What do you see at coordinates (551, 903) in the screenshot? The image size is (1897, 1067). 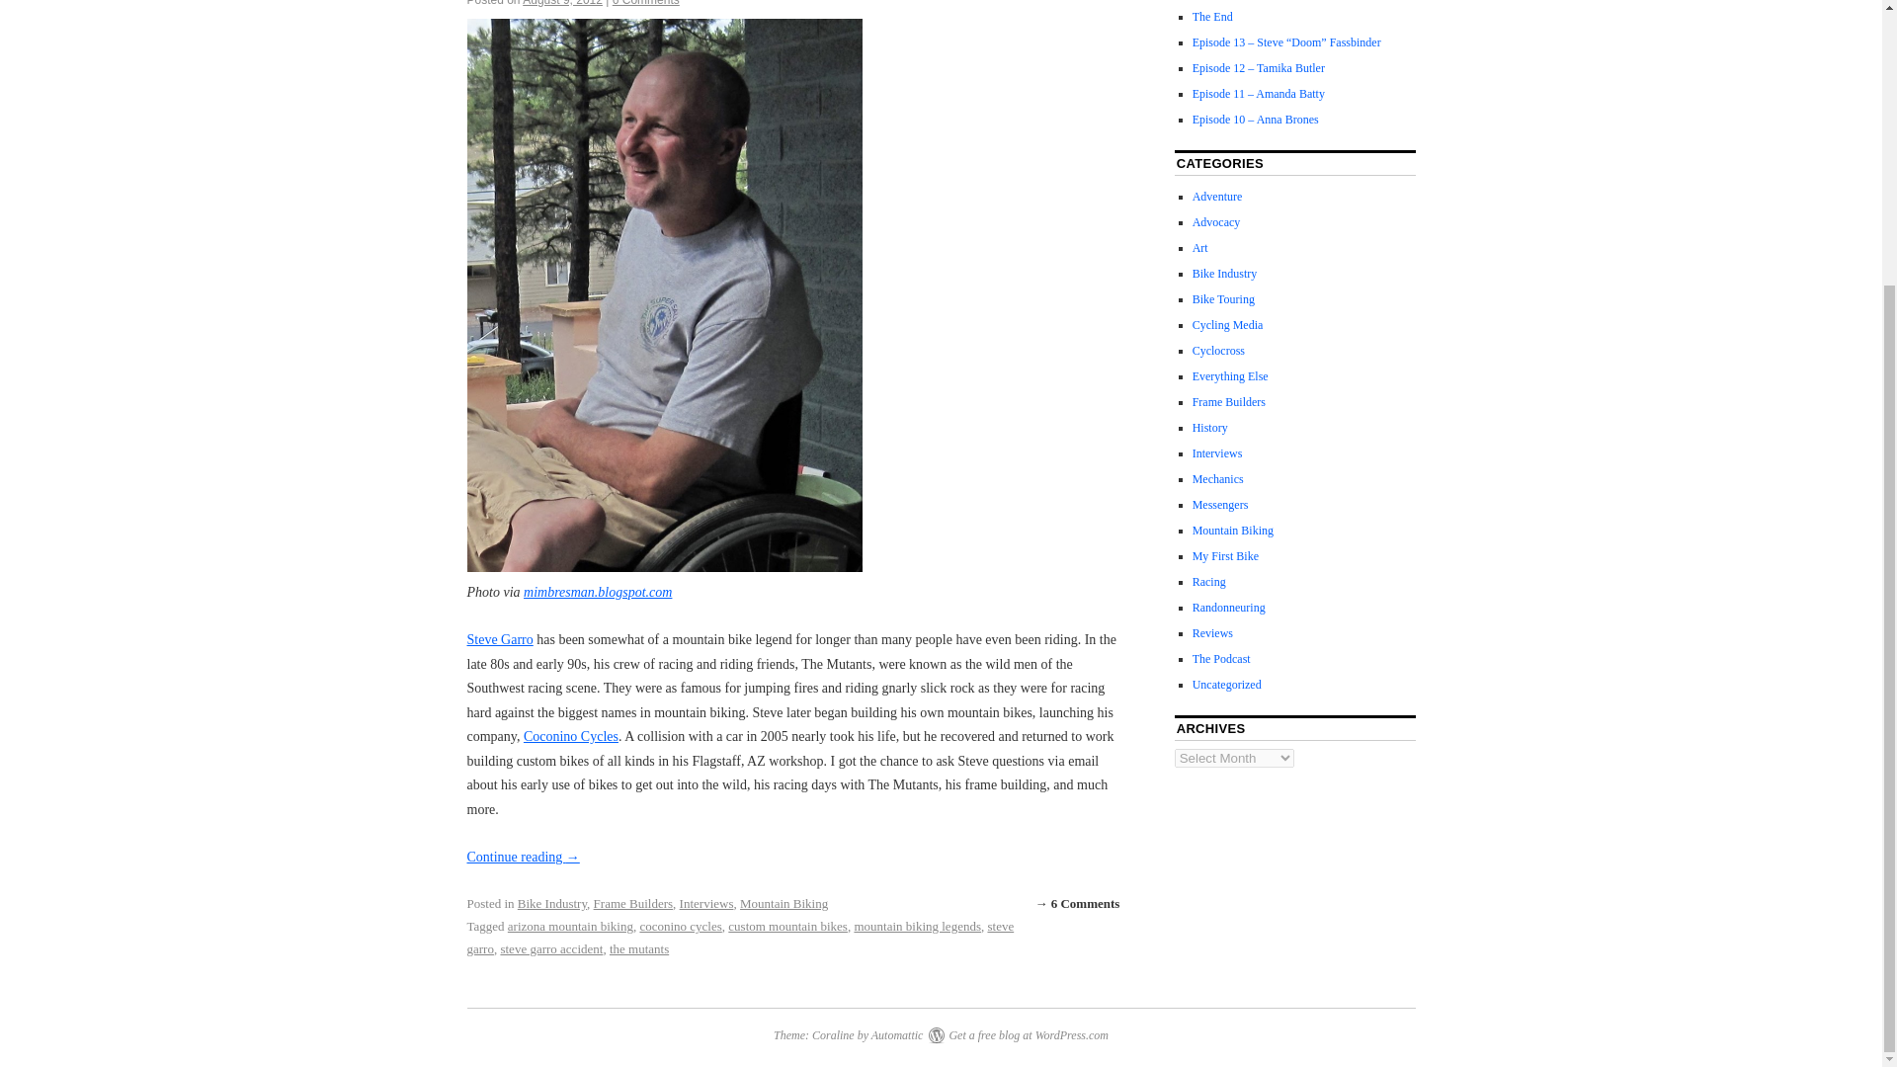 I see `Bike Industry` at bounding box center [551, 903].